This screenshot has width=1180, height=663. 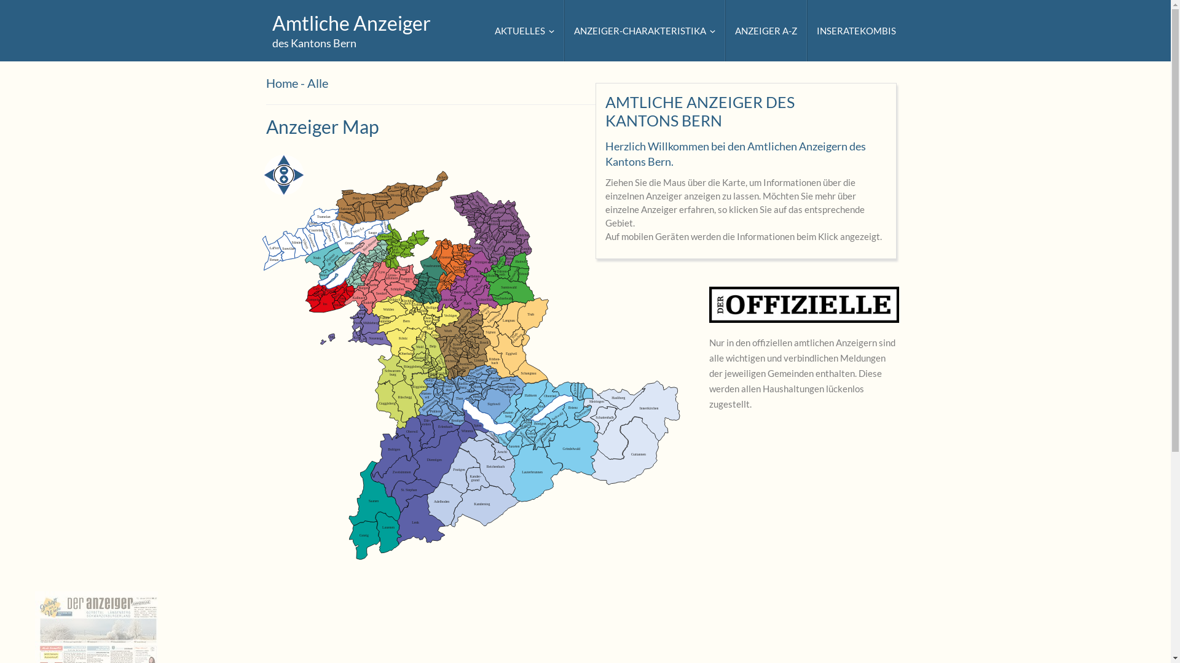 I want to click on Biel-Bienne
Evilard, so click(x=369, y=242).